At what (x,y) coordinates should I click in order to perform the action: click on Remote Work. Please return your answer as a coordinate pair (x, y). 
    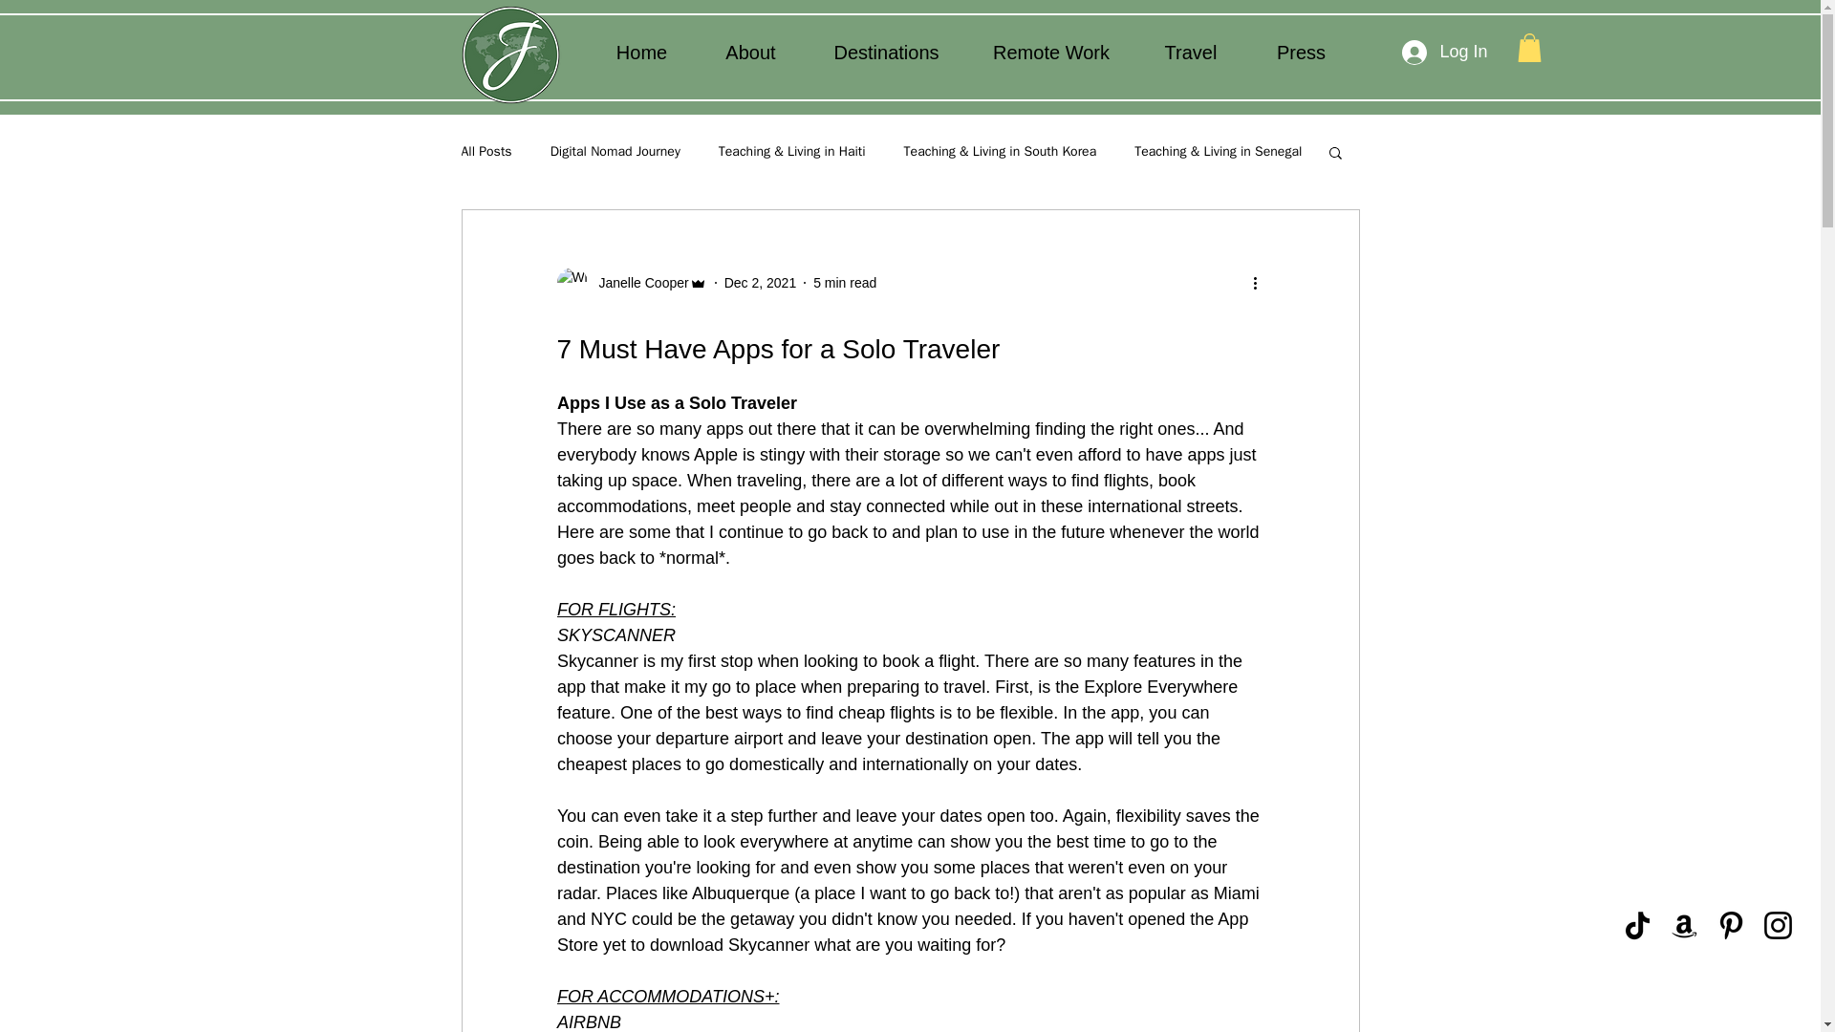
    Looking at the image, I should click on (1049, 52).